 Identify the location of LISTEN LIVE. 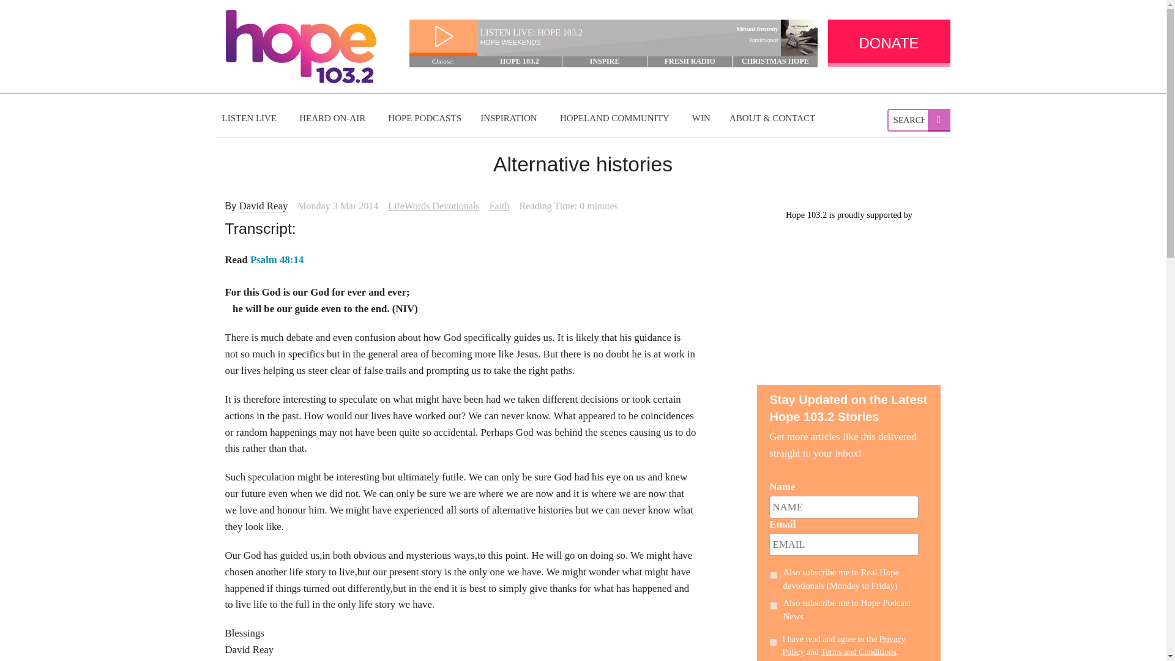
(251, 118).